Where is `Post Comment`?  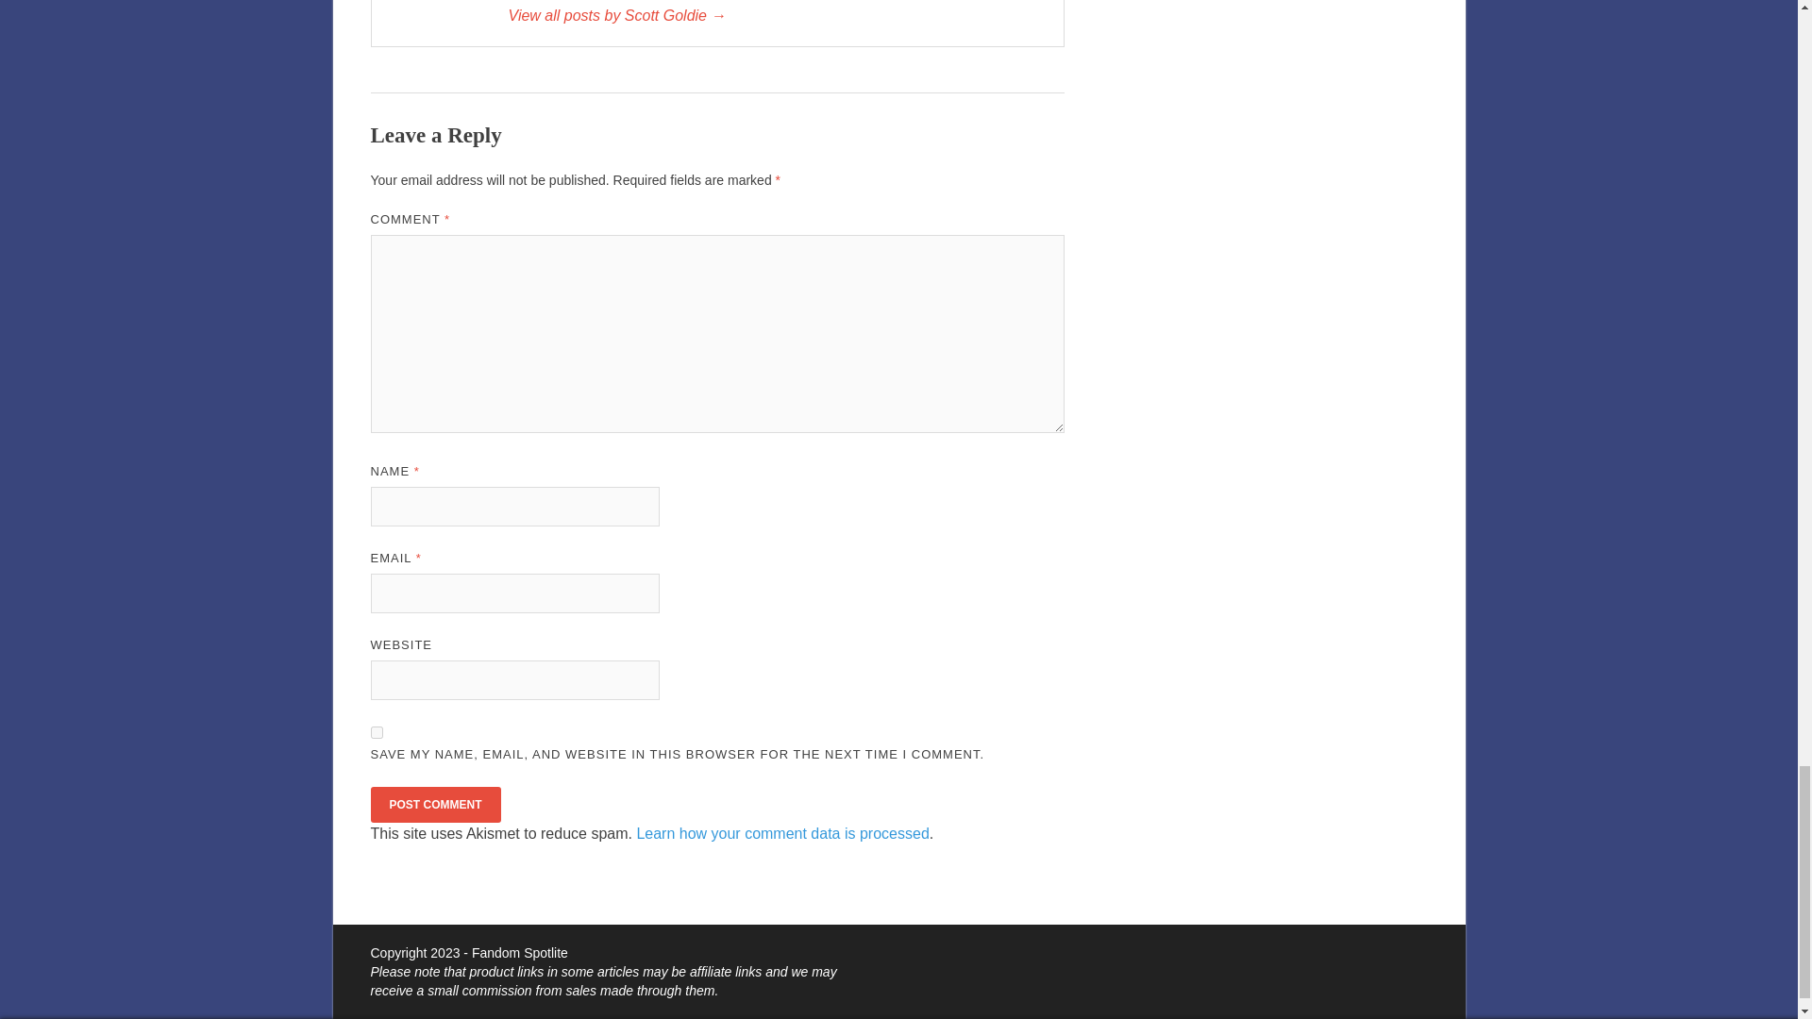 Post Comment is located at coordinates (434, 804).